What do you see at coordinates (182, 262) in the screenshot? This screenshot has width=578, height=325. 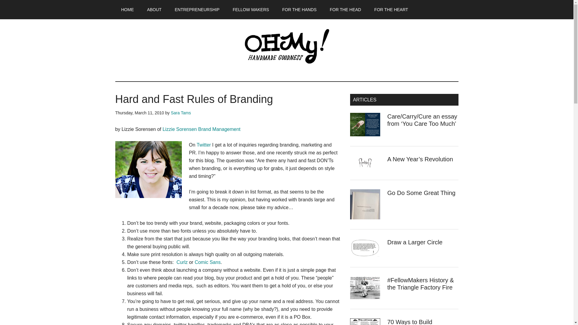 I see `Curlz` at bounding box center [182, 262].